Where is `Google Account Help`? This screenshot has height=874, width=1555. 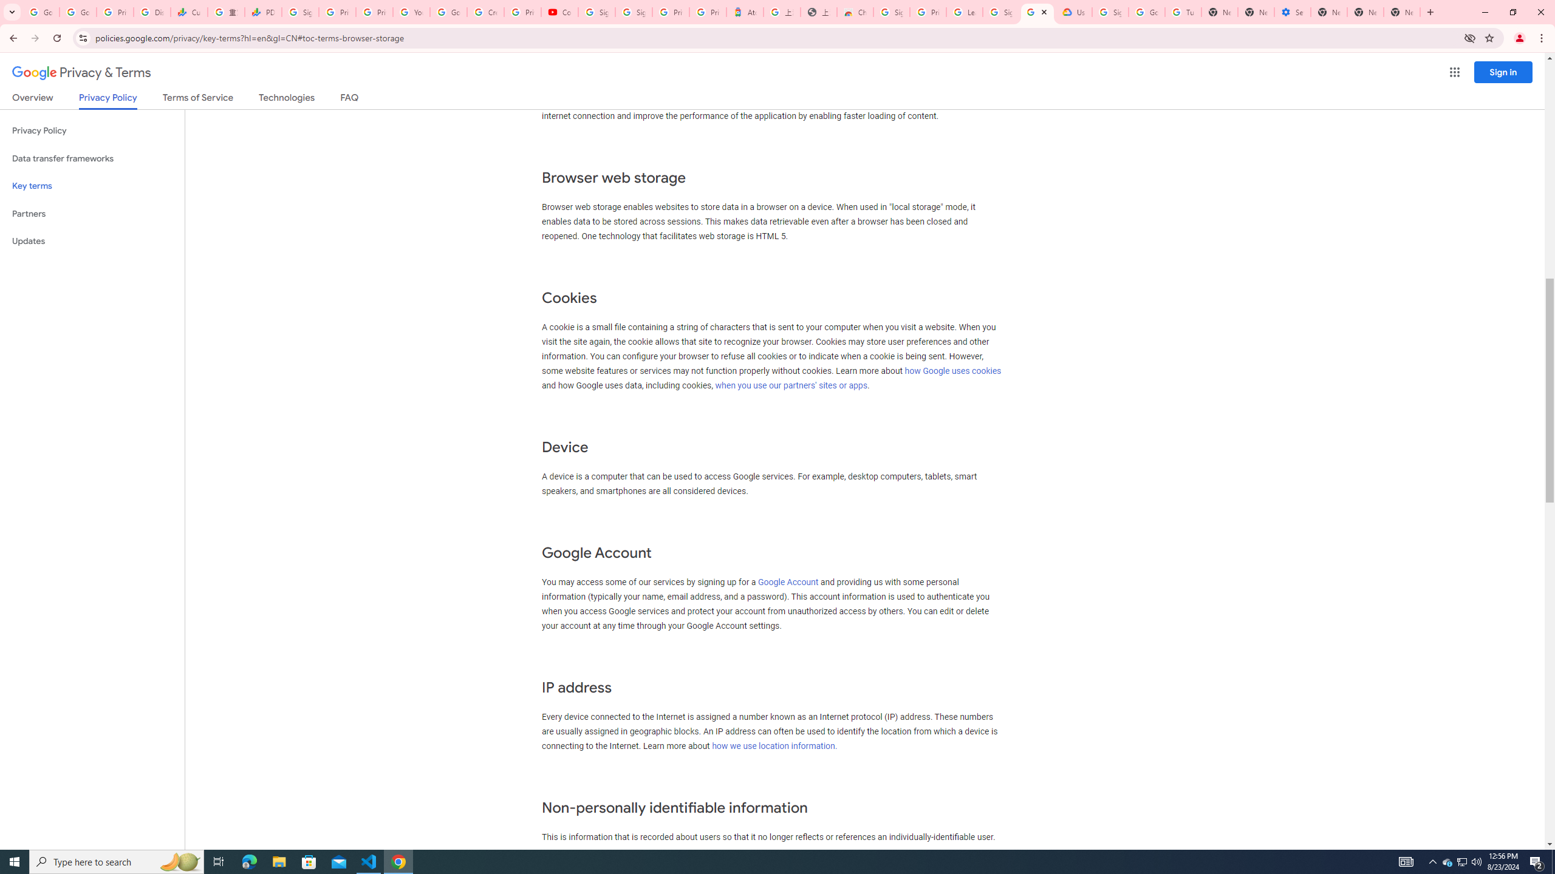 Google Account Help is located at coordinates (1147, 12).